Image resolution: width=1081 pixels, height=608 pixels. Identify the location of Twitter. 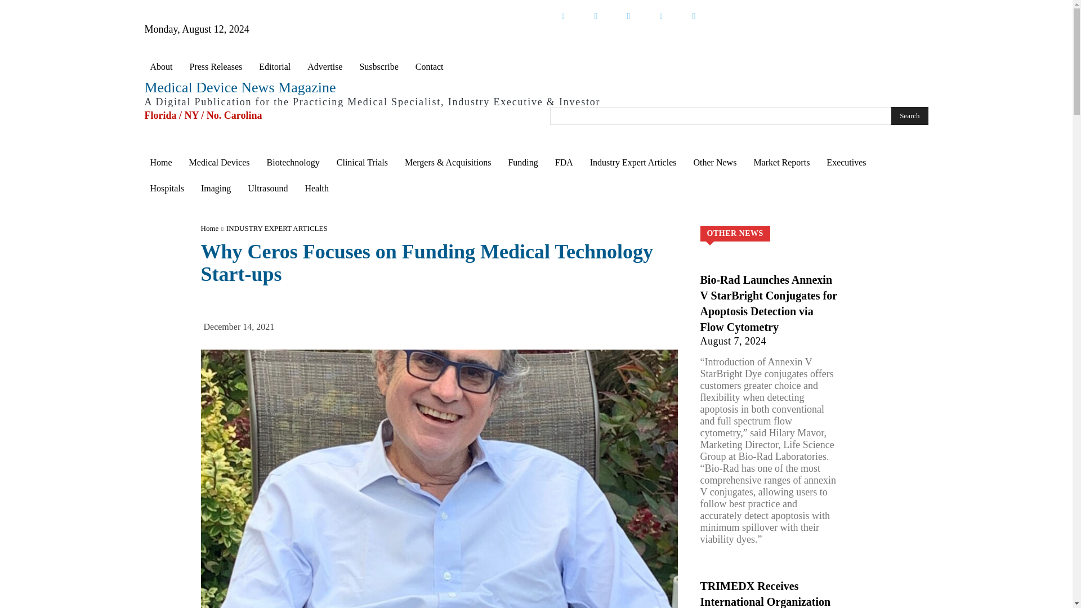
(596, 16).